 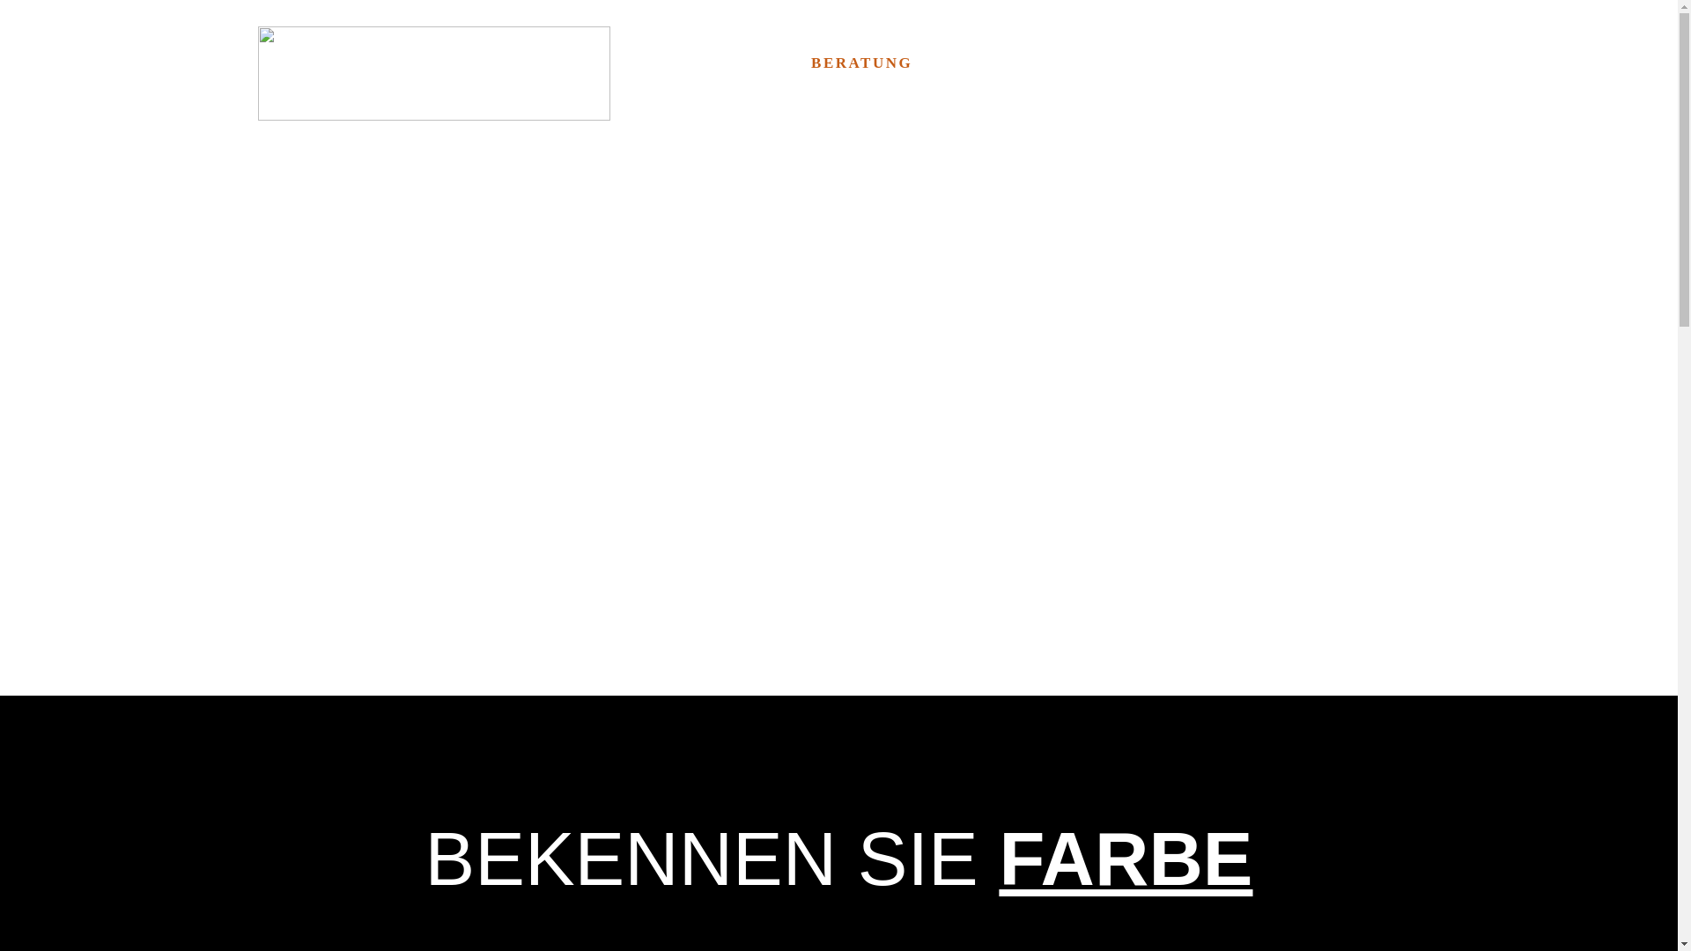 What do you see at coordinates (990, 67) in the screenshot?
I see `LEISTUNGEN` at bounding box center [990, 67].